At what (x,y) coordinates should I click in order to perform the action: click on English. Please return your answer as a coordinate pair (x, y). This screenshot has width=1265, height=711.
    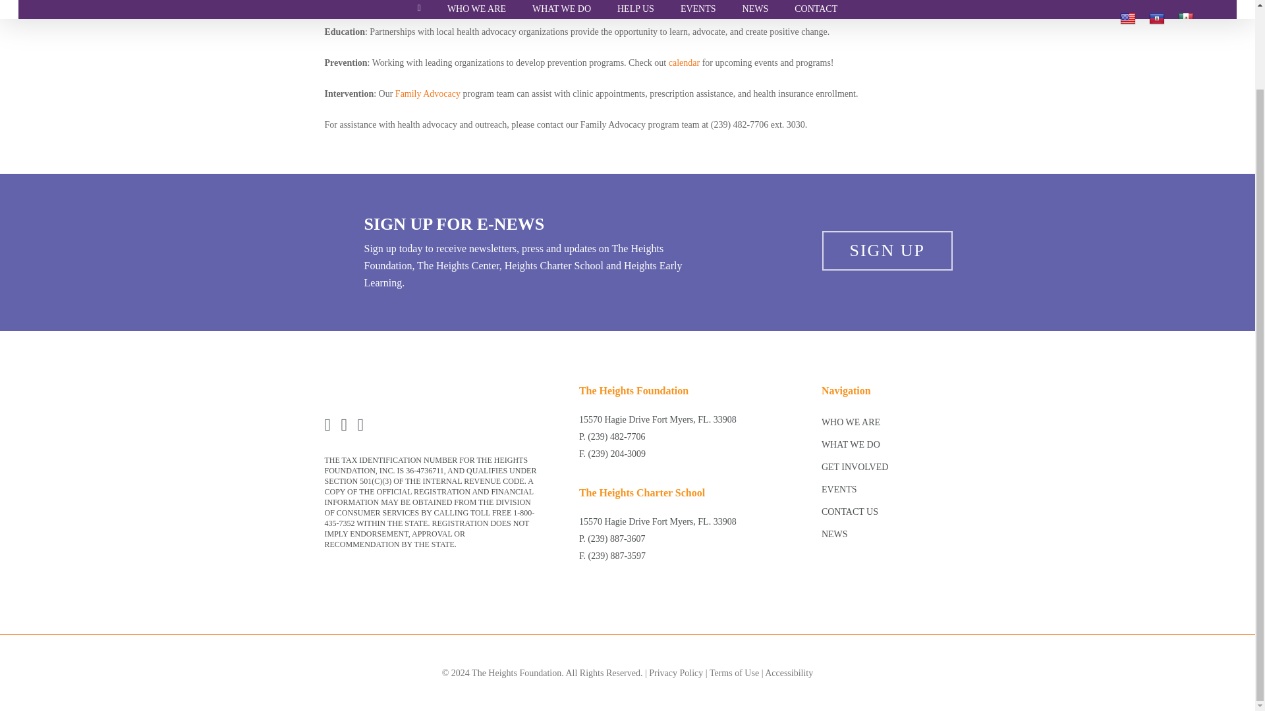
    Looking at the image, I should click on (1128, 18).